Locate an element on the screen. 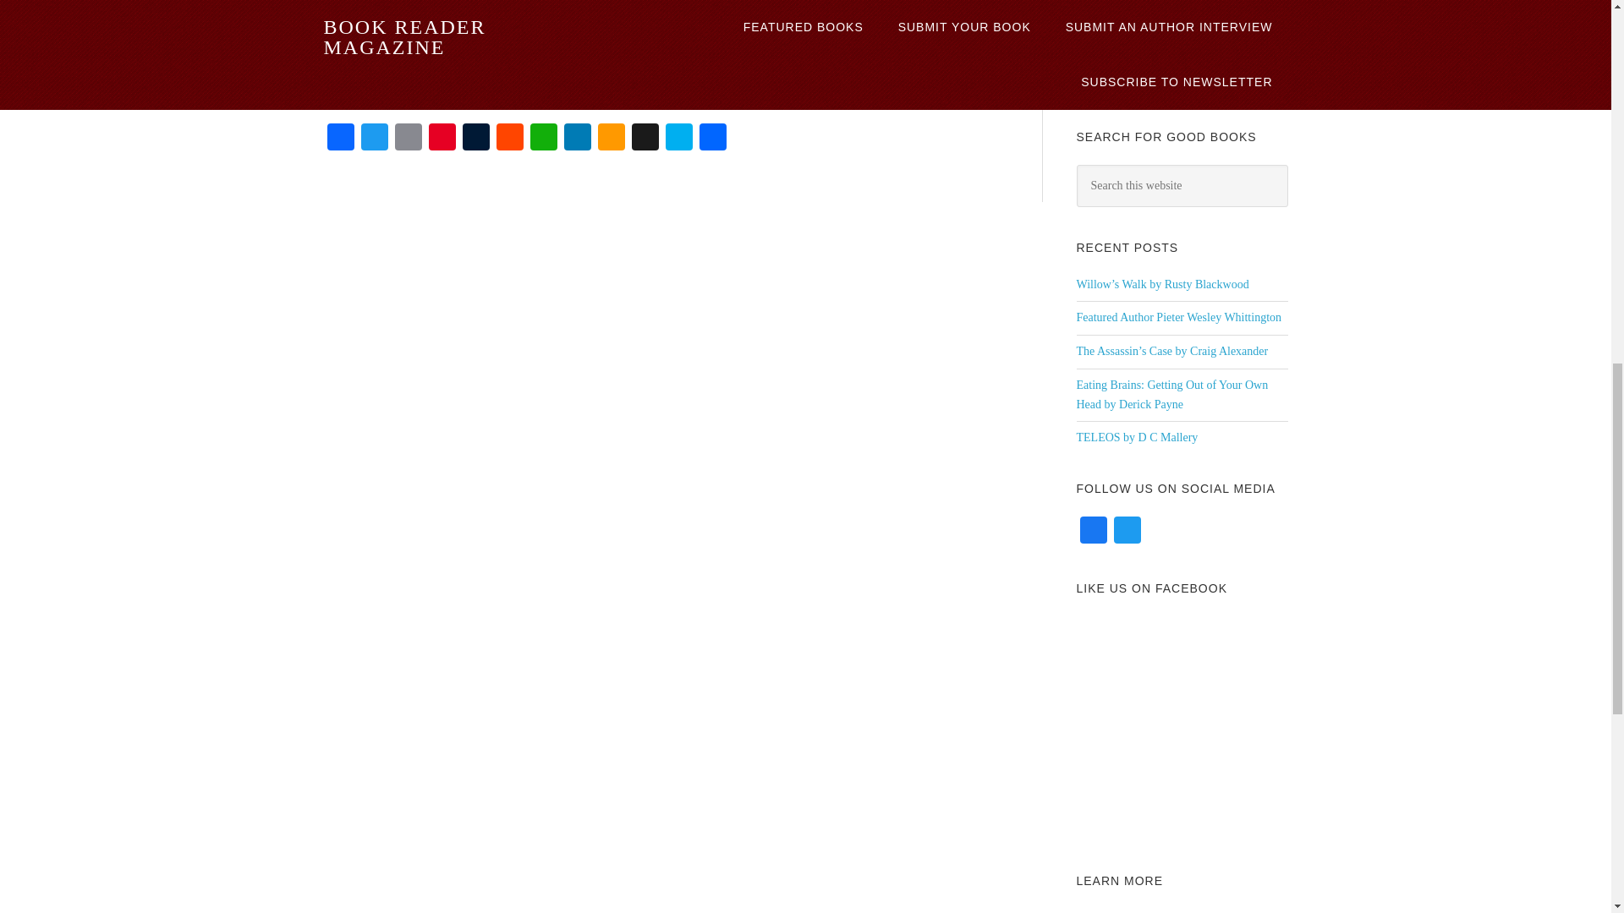 The height and width of the screenshot is (913, 1624). Tumblr is located at coordinates (475, 139).